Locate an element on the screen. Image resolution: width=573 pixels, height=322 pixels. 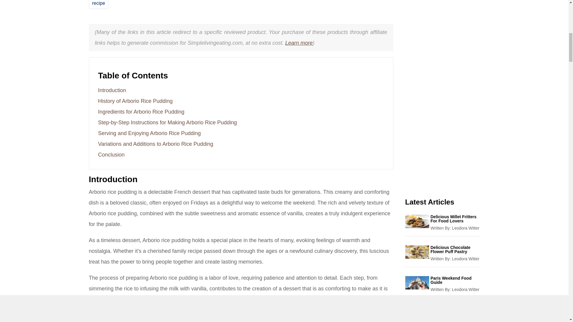
Conclusion is located at coordinates (111, 154).